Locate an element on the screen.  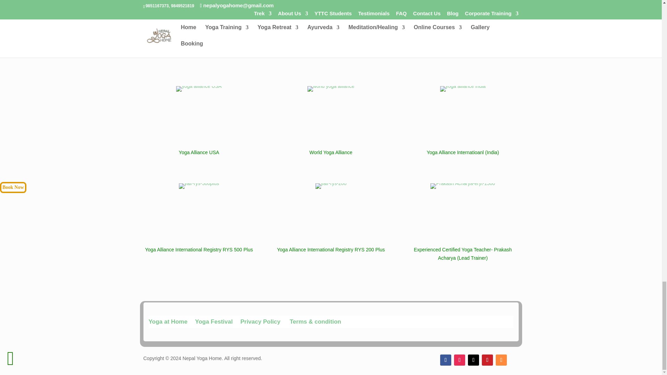
Follow on Pinterest is located at coordinates (487, 360).